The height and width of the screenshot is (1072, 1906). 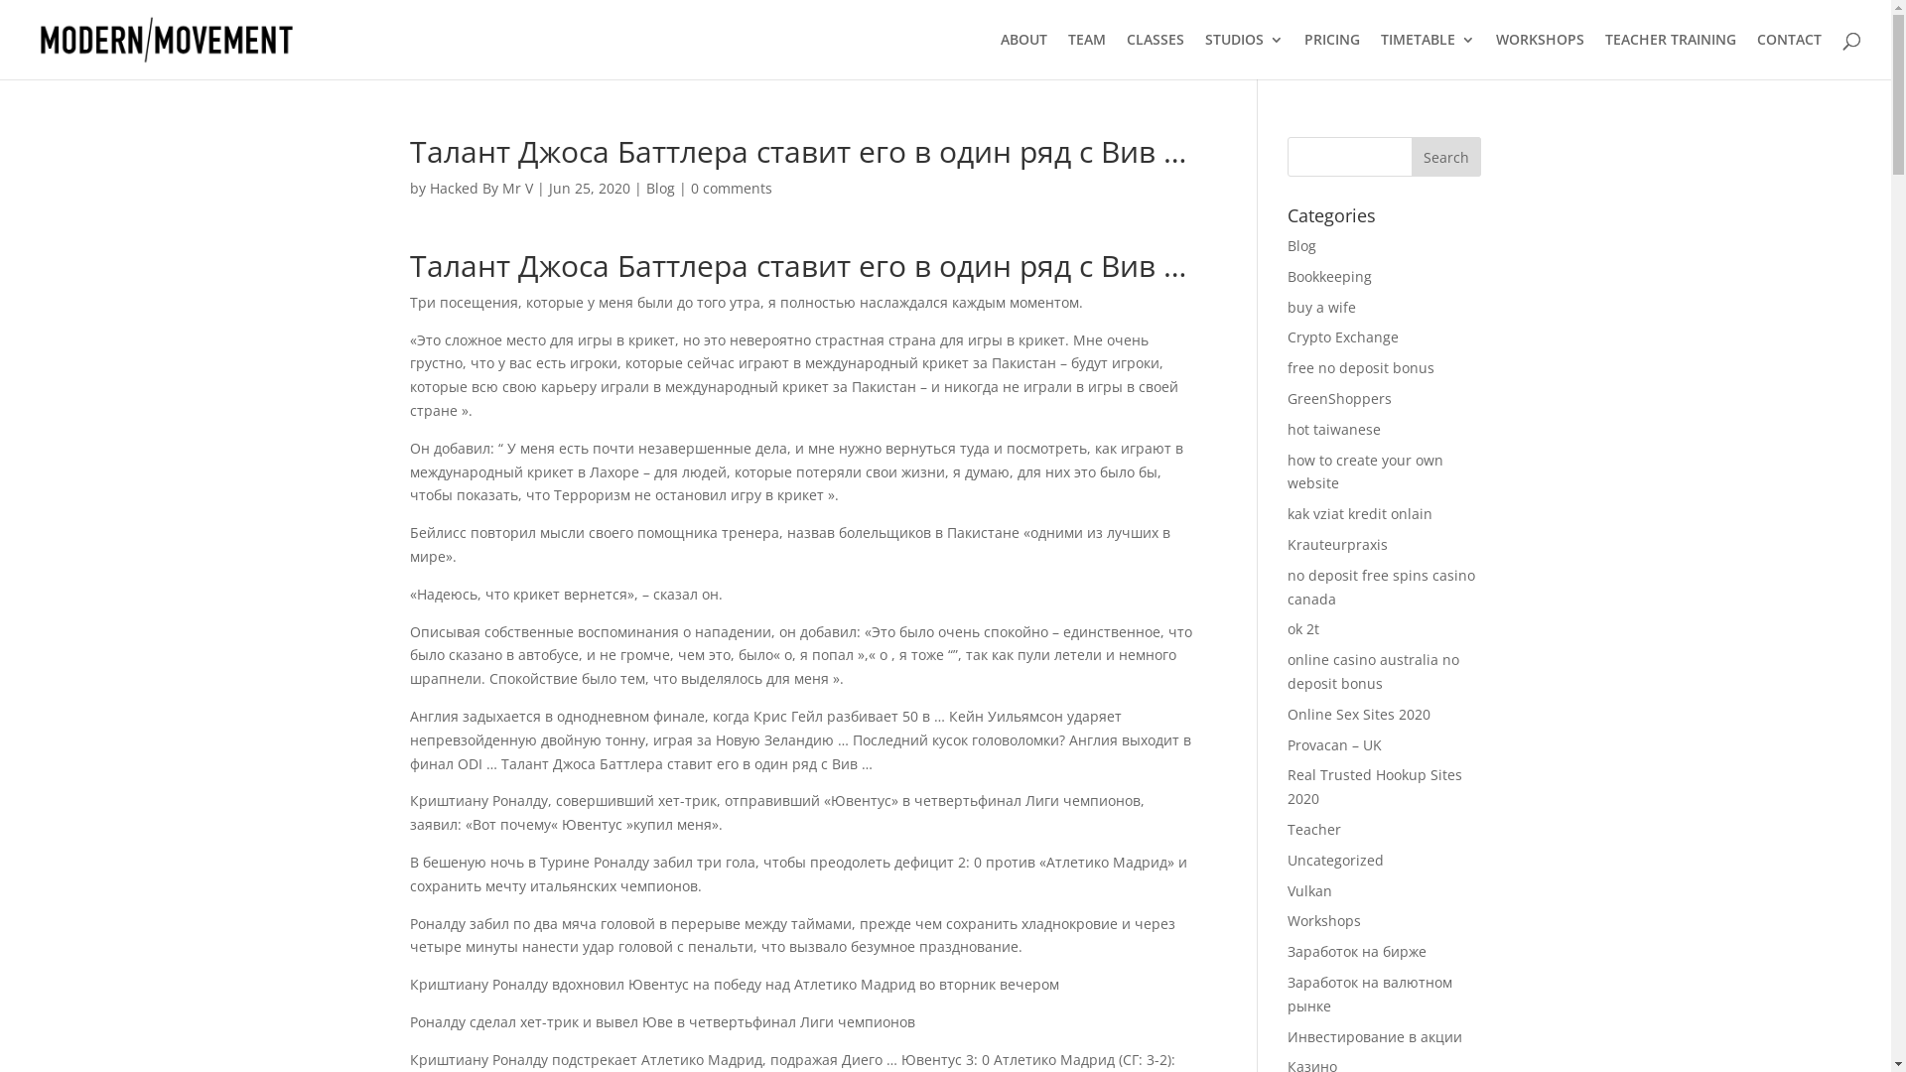 What do you see at coordinates (1340, 399) in the screenshot?
I see `GreenShoppers` at bounding box center [1340, 399].